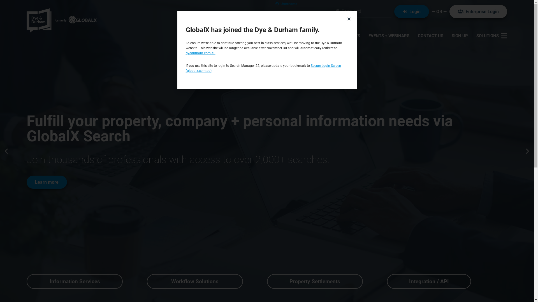 The height and width of the screenshot is (302, 538). I want to click on   Login, so click(412, 12).